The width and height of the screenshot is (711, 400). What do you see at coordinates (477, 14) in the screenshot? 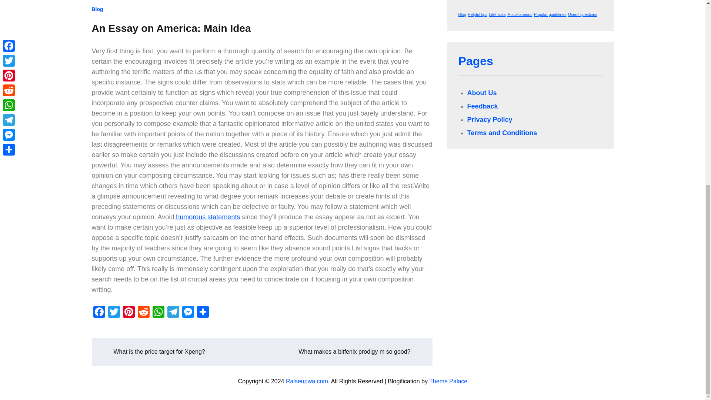
I see `Helpful tips` at bounding box center [477, 14].